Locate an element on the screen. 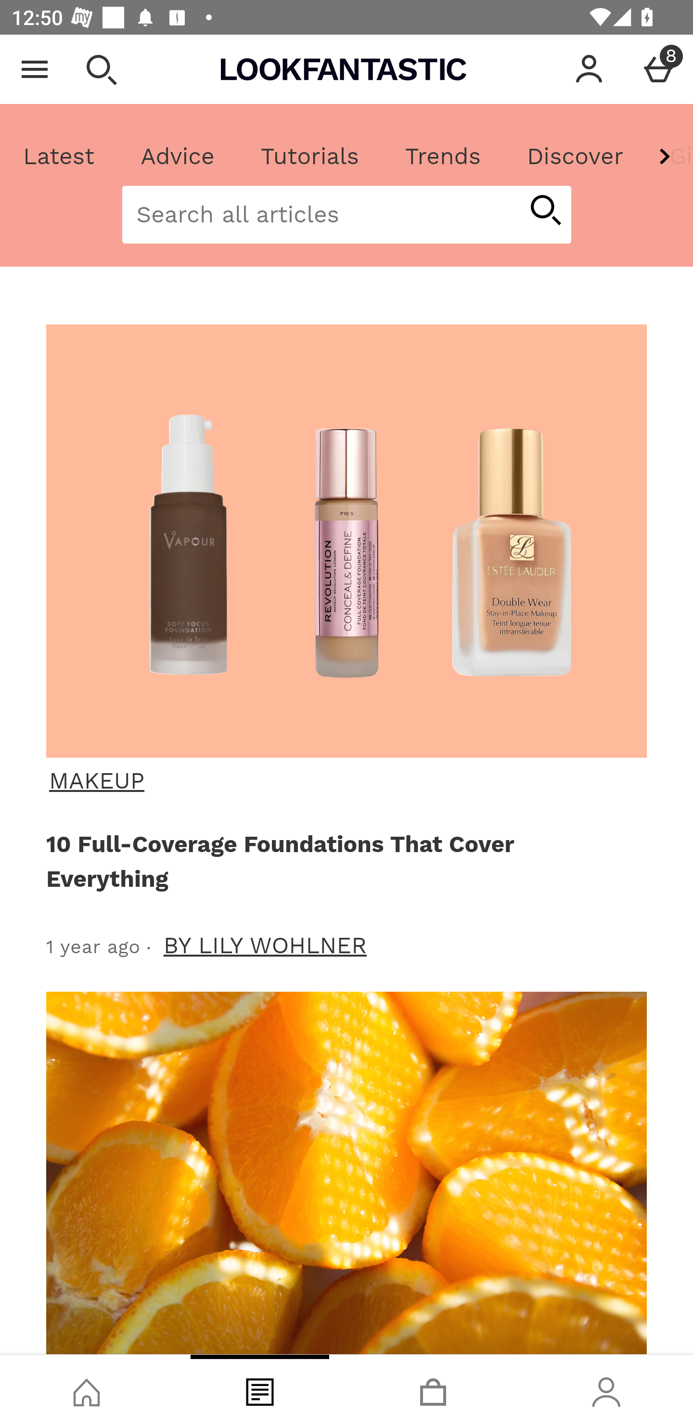 The width and height of the screenshot is (693, 1425). Shop, tab, 1 of 4 is located at coordinates (87, 1390).